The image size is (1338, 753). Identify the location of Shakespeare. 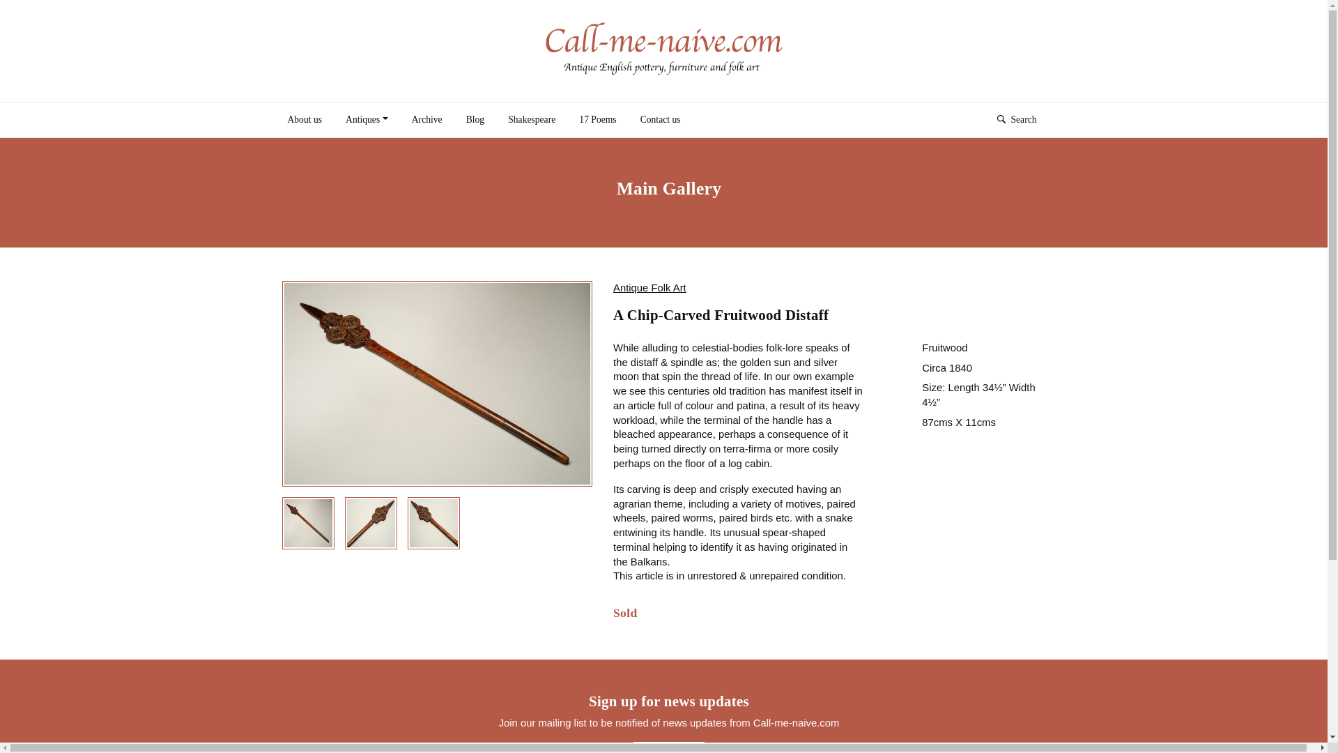
(532, 119).